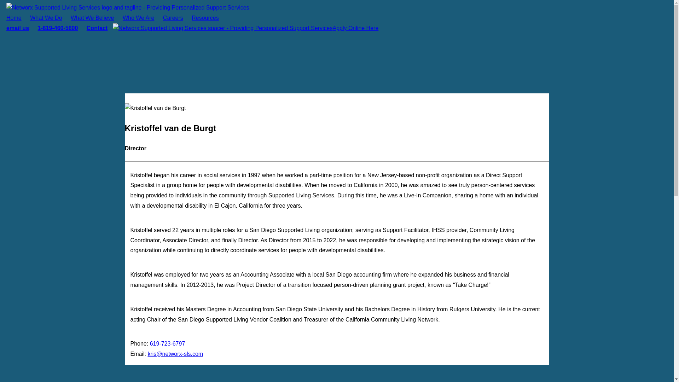  What do you see at coordinates (92, 18) in the screenshot?
I see `What We Believe` at bounding box center [92, 18].